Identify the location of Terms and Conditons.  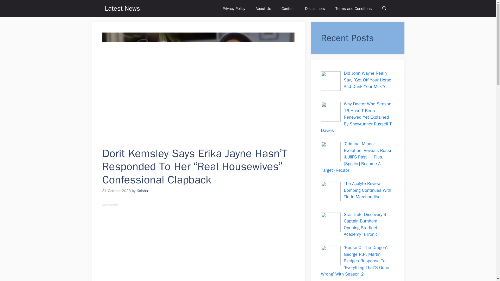
(353, 8).